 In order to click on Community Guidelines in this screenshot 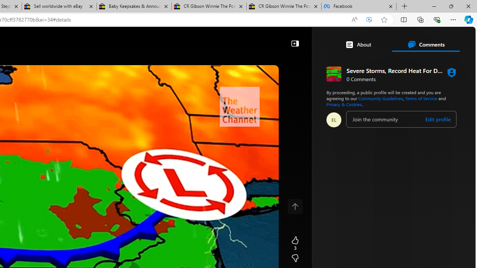, I will do `click(380, 98)`.